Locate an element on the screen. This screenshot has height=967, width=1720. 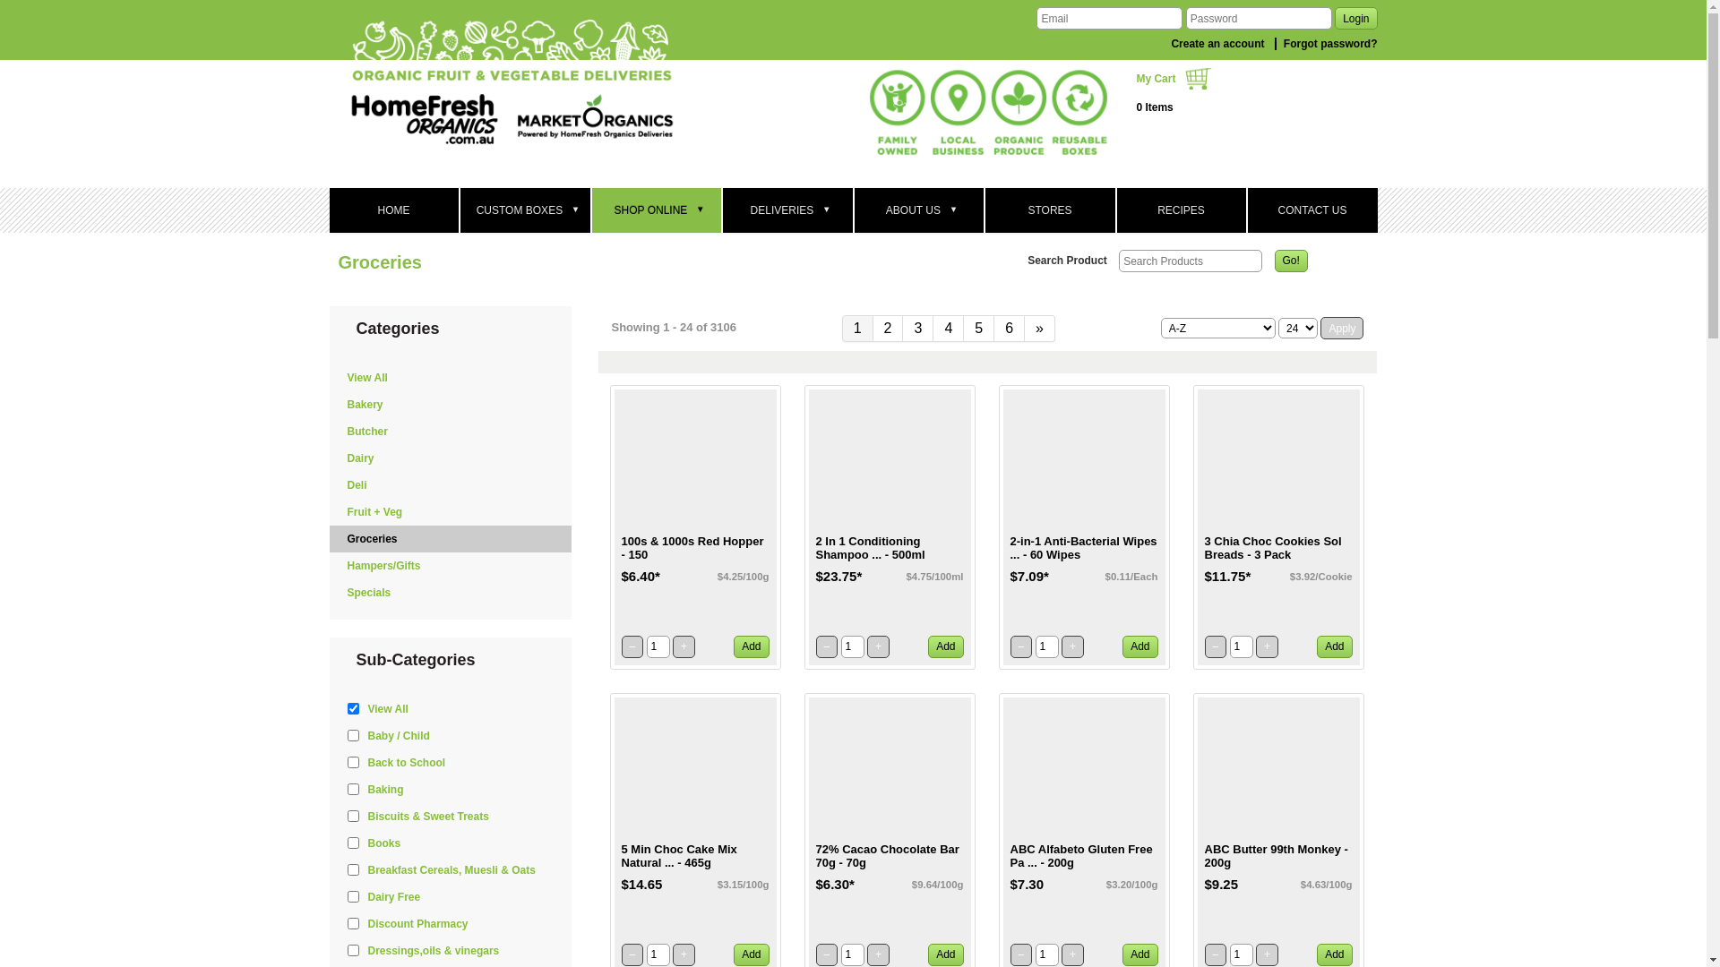
+ is located at coordinates (878, 646).